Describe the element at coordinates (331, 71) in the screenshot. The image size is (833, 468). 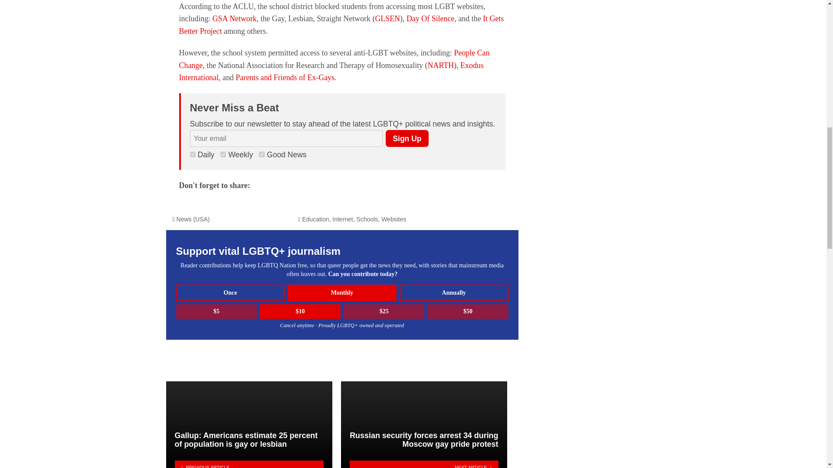
I see `Exodus International` at that location.